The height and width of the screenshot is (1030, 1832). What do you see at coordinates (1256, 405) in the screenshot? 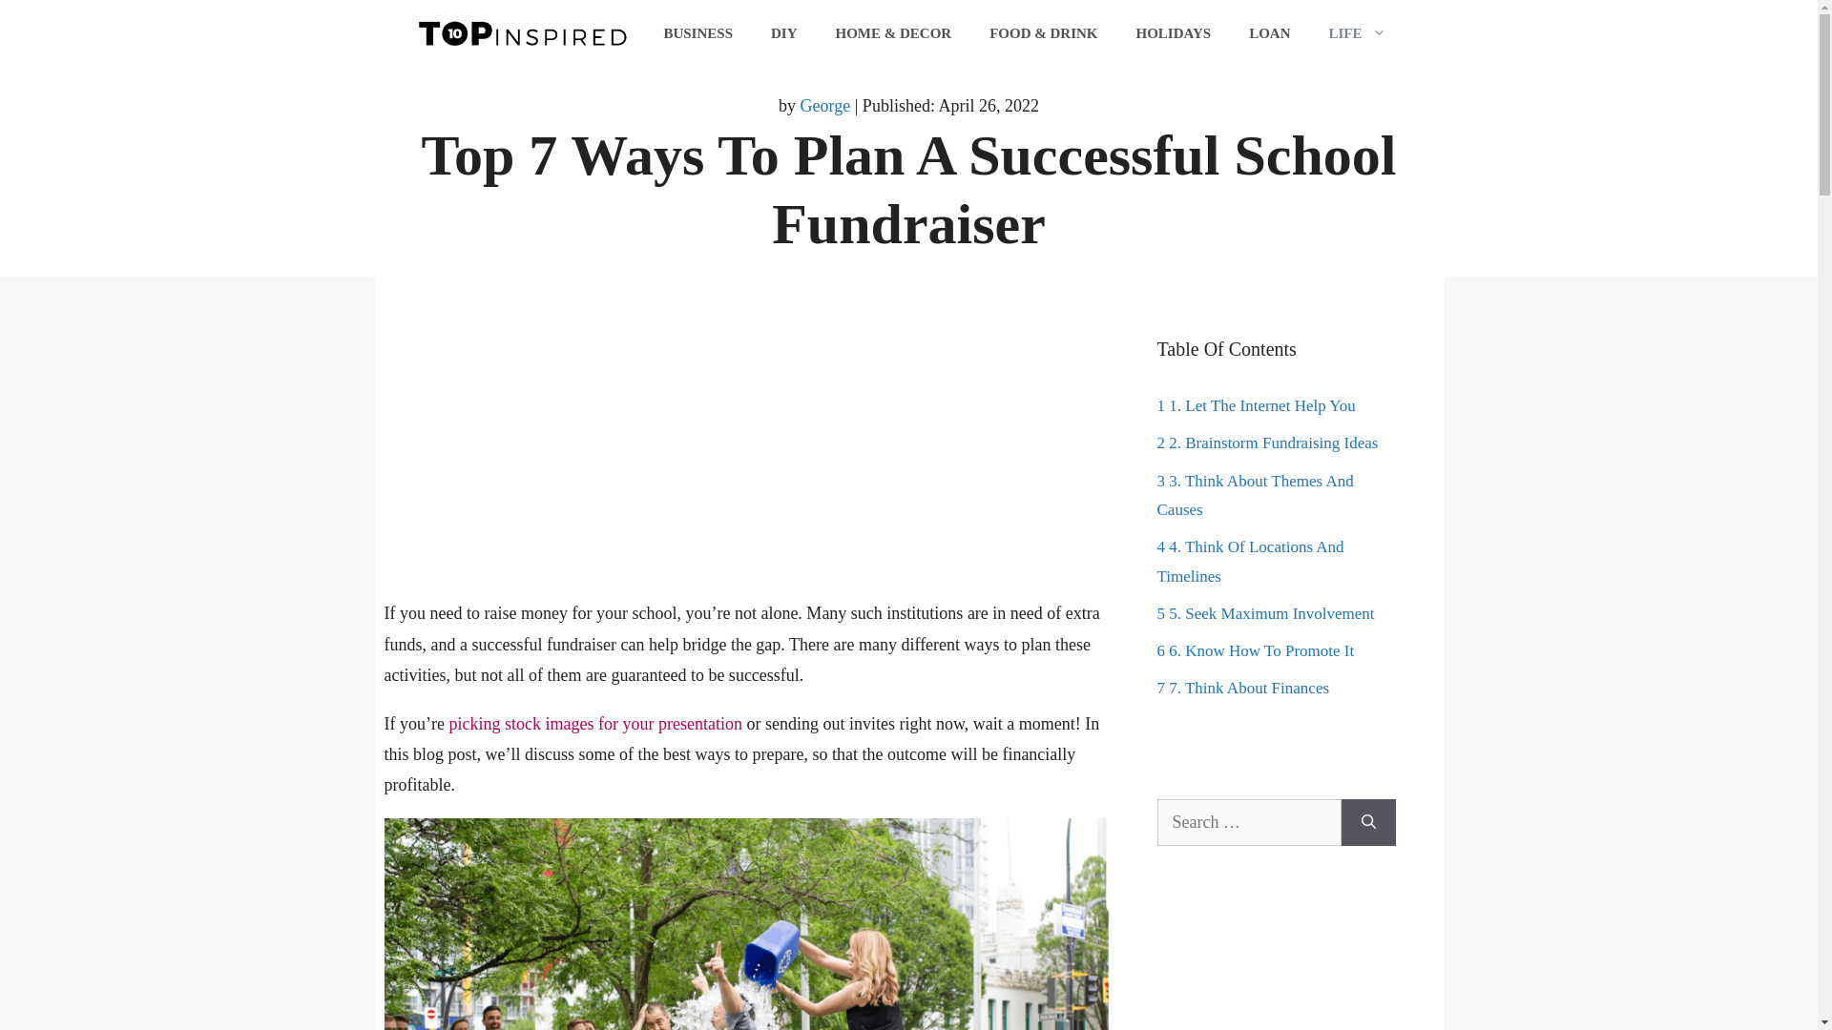
I see `1 1. Let The Internet Help You` at bounding box center [1256, 405].